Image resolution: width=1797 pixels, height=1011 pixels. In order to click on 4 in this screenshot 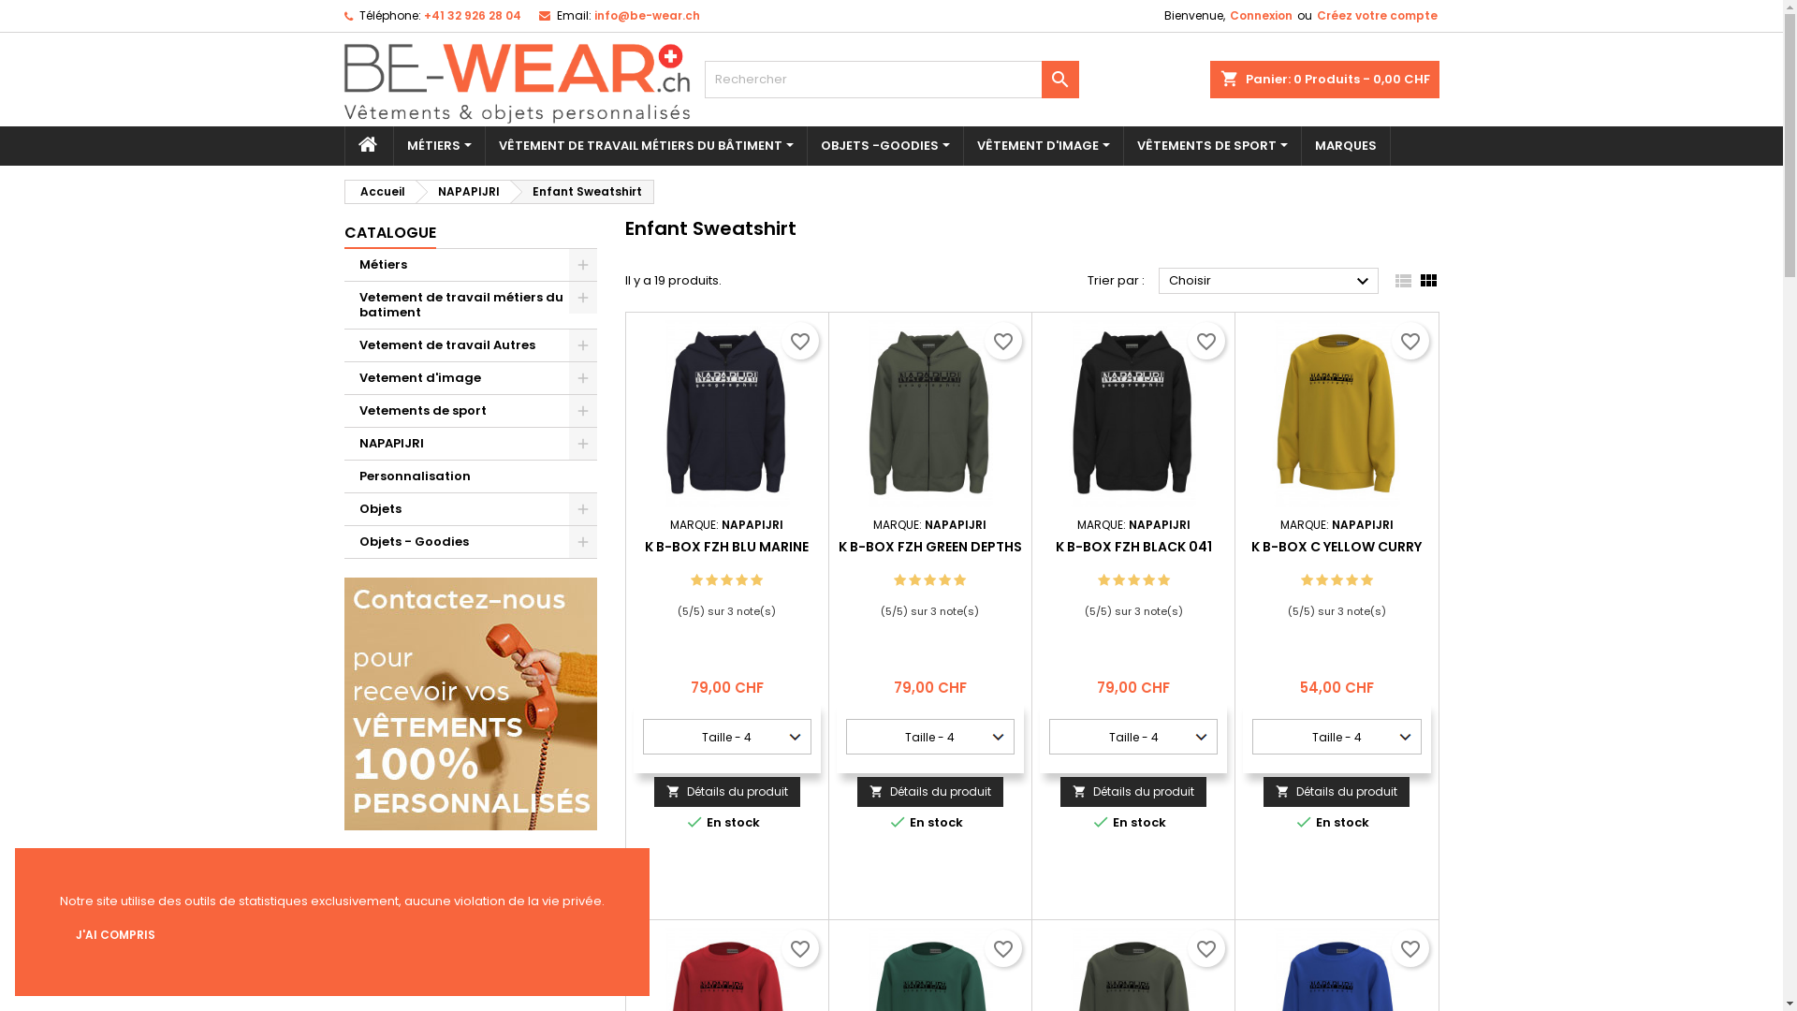, I will do `click(562, 990)`.